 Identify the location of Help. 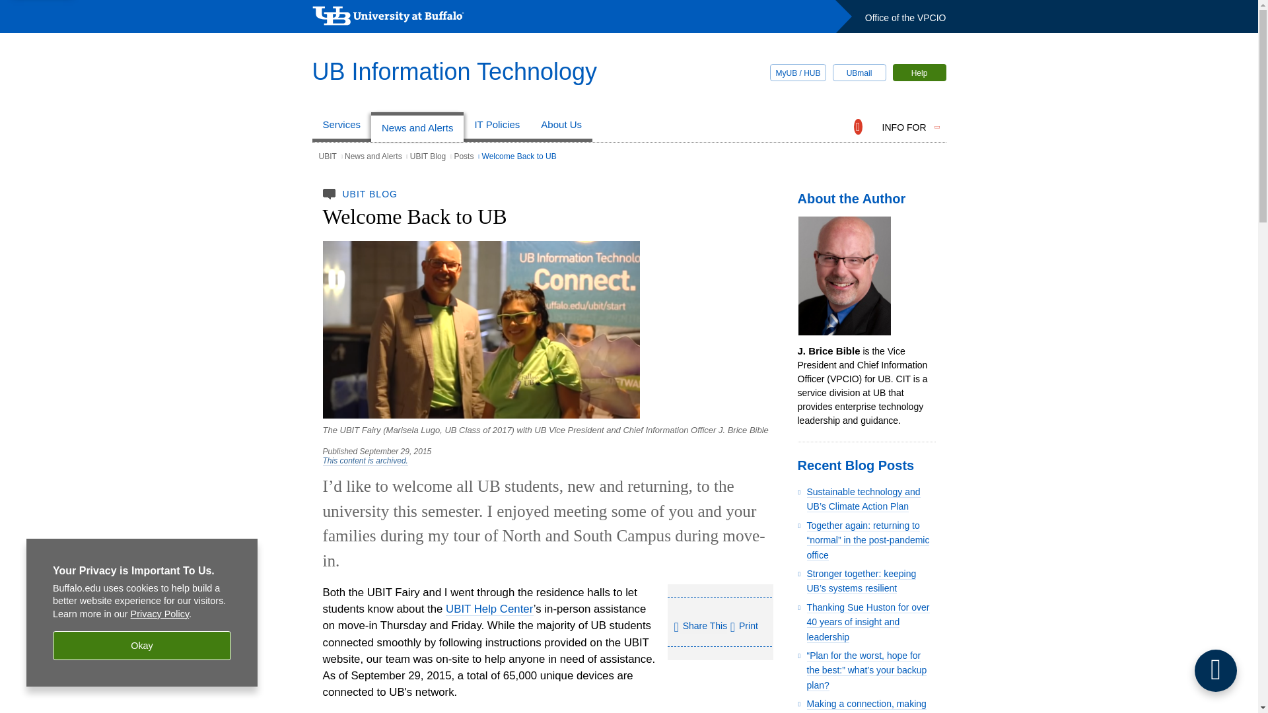
(919, 73).